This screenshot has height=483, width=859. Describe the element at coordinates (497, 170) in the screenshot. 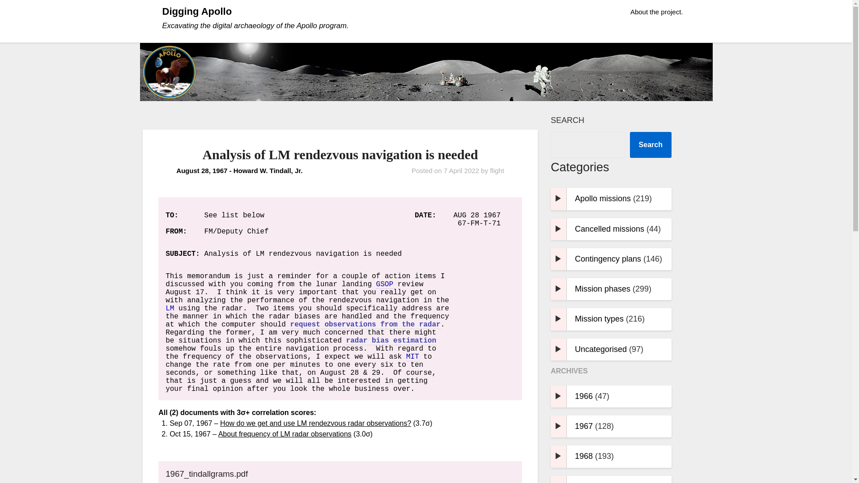

I see `flight` at that location.